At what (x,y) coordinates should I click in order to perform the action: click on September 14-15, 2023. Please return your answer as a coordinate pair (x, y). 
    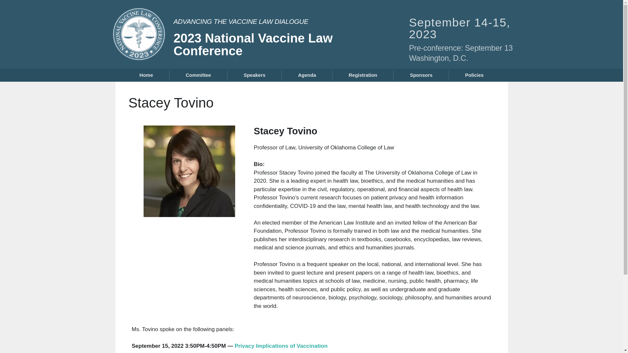
    Looking at the image, I should click on (459, 28).